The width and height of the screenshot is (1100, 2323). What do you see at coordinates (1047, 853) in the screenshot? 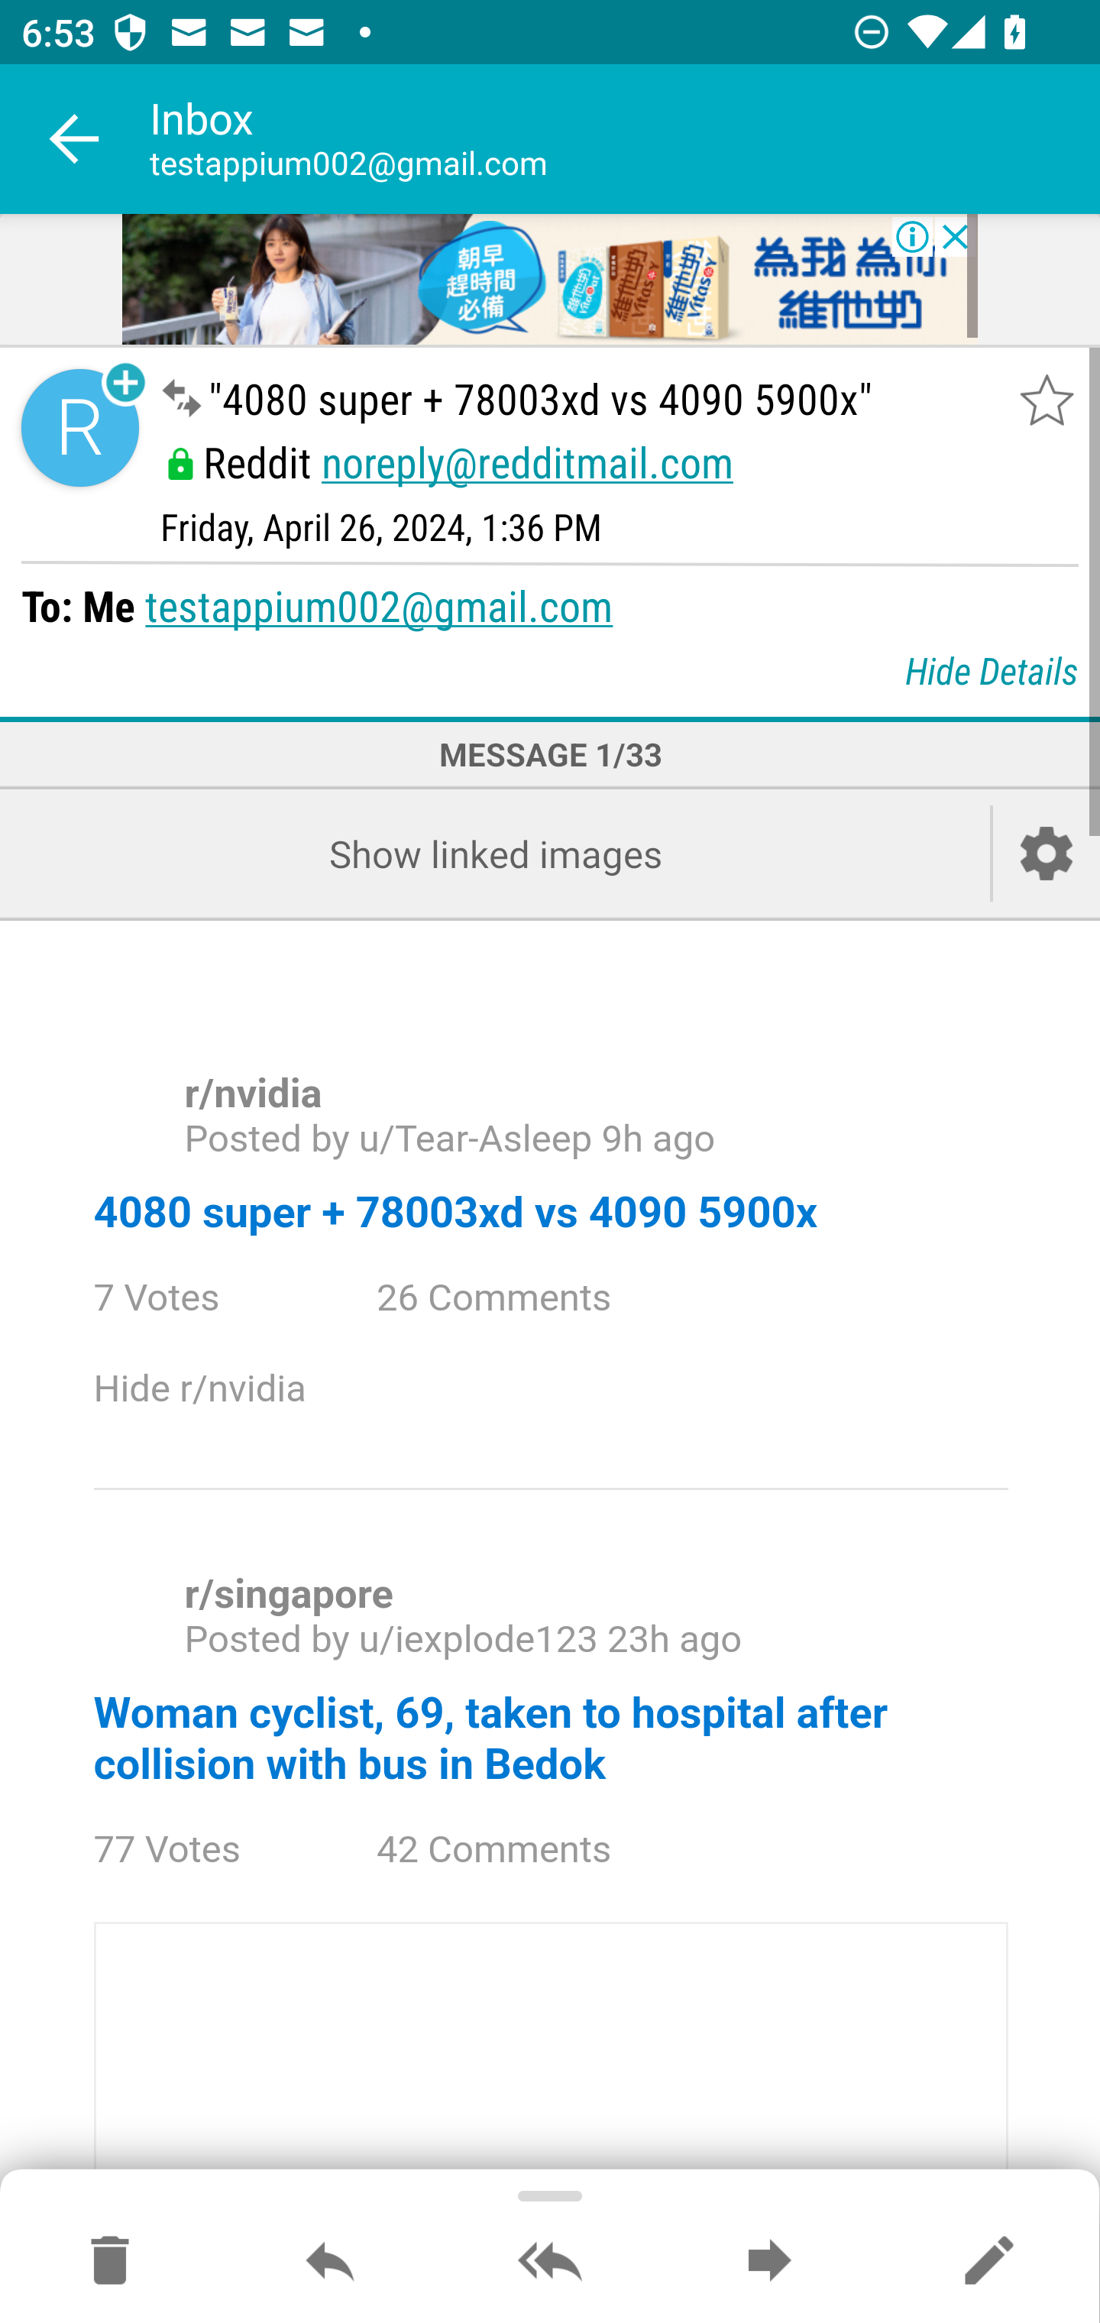
I see `Account setup` at bounding box center [1047, 853].